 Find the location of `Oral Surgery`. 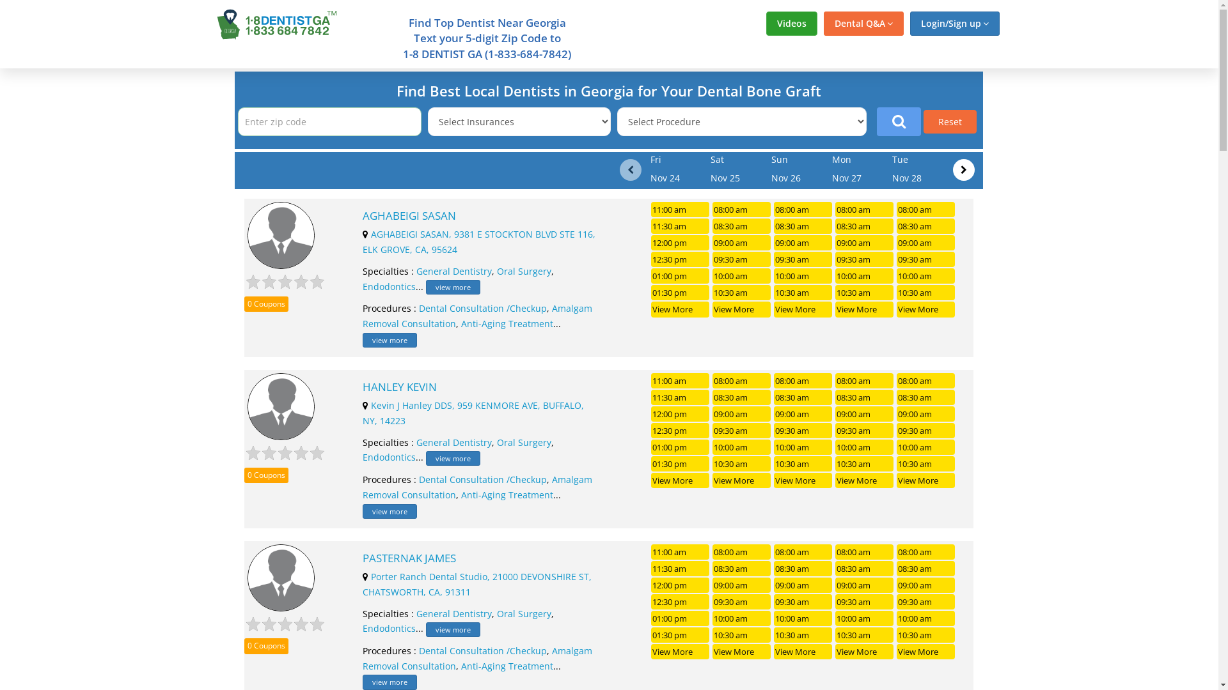

Oral Surgery is located at coordinates (524, 442).